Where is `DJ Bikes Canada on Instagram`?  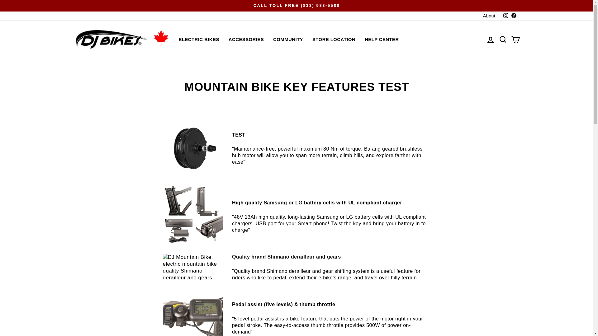
DJ Bikes Canada on Instagram is located at coordinates (505, 16).